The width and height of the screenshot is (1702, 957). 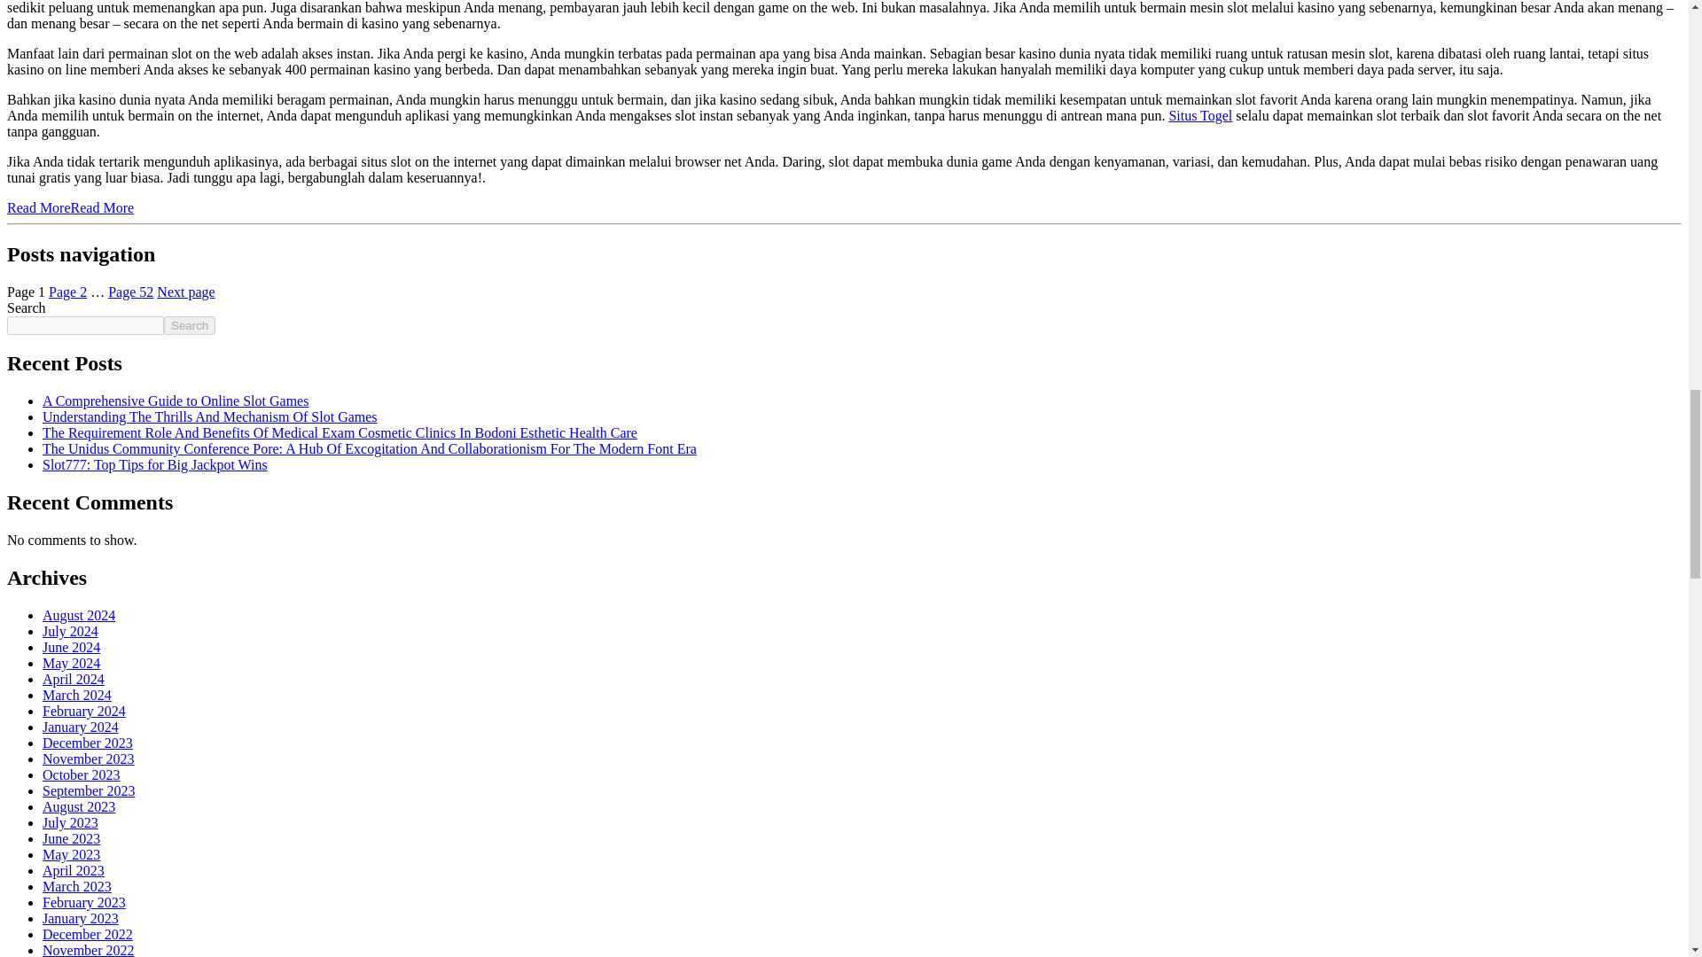 What do you see at coordinates (1200, 115) in the screenshot?
I see `Situs Togel` at bounding box center [1200, 115].